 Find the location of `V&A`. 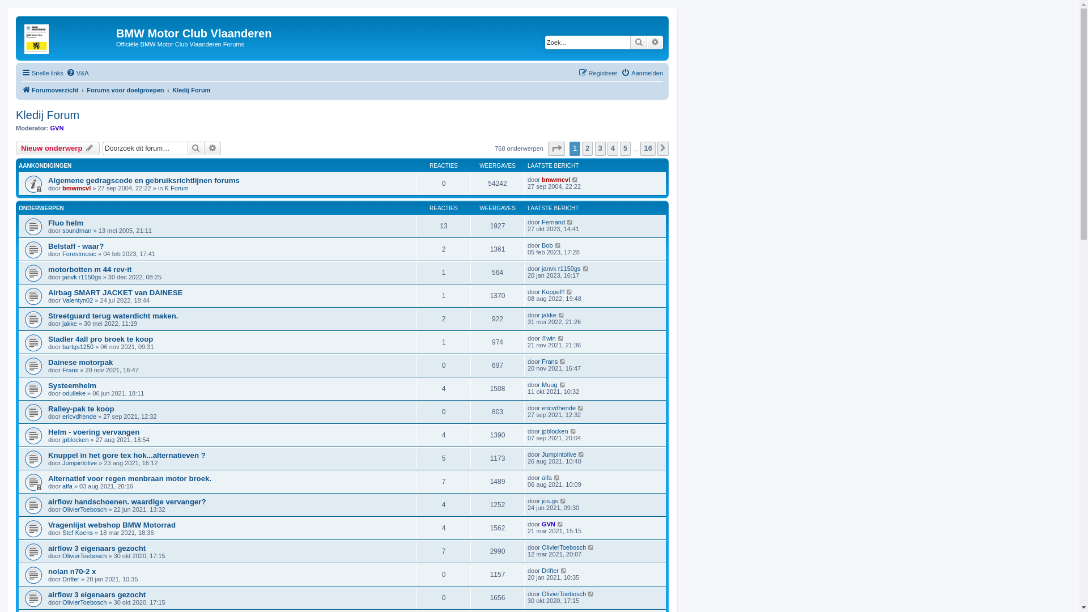

V&A is located at coordinates (78, 73).